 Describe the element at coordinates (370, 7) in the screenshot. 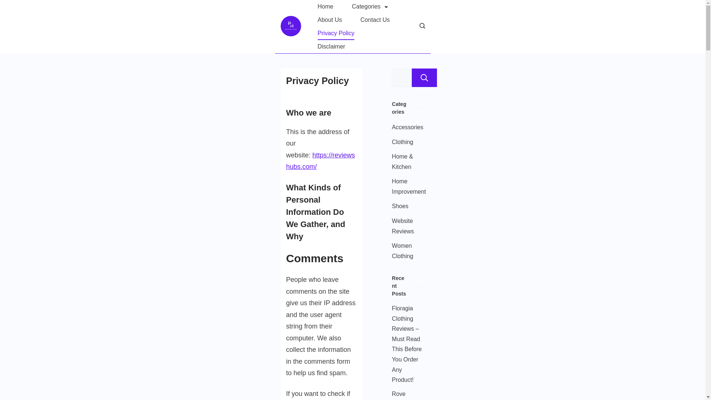

I see `Categories` at that location.